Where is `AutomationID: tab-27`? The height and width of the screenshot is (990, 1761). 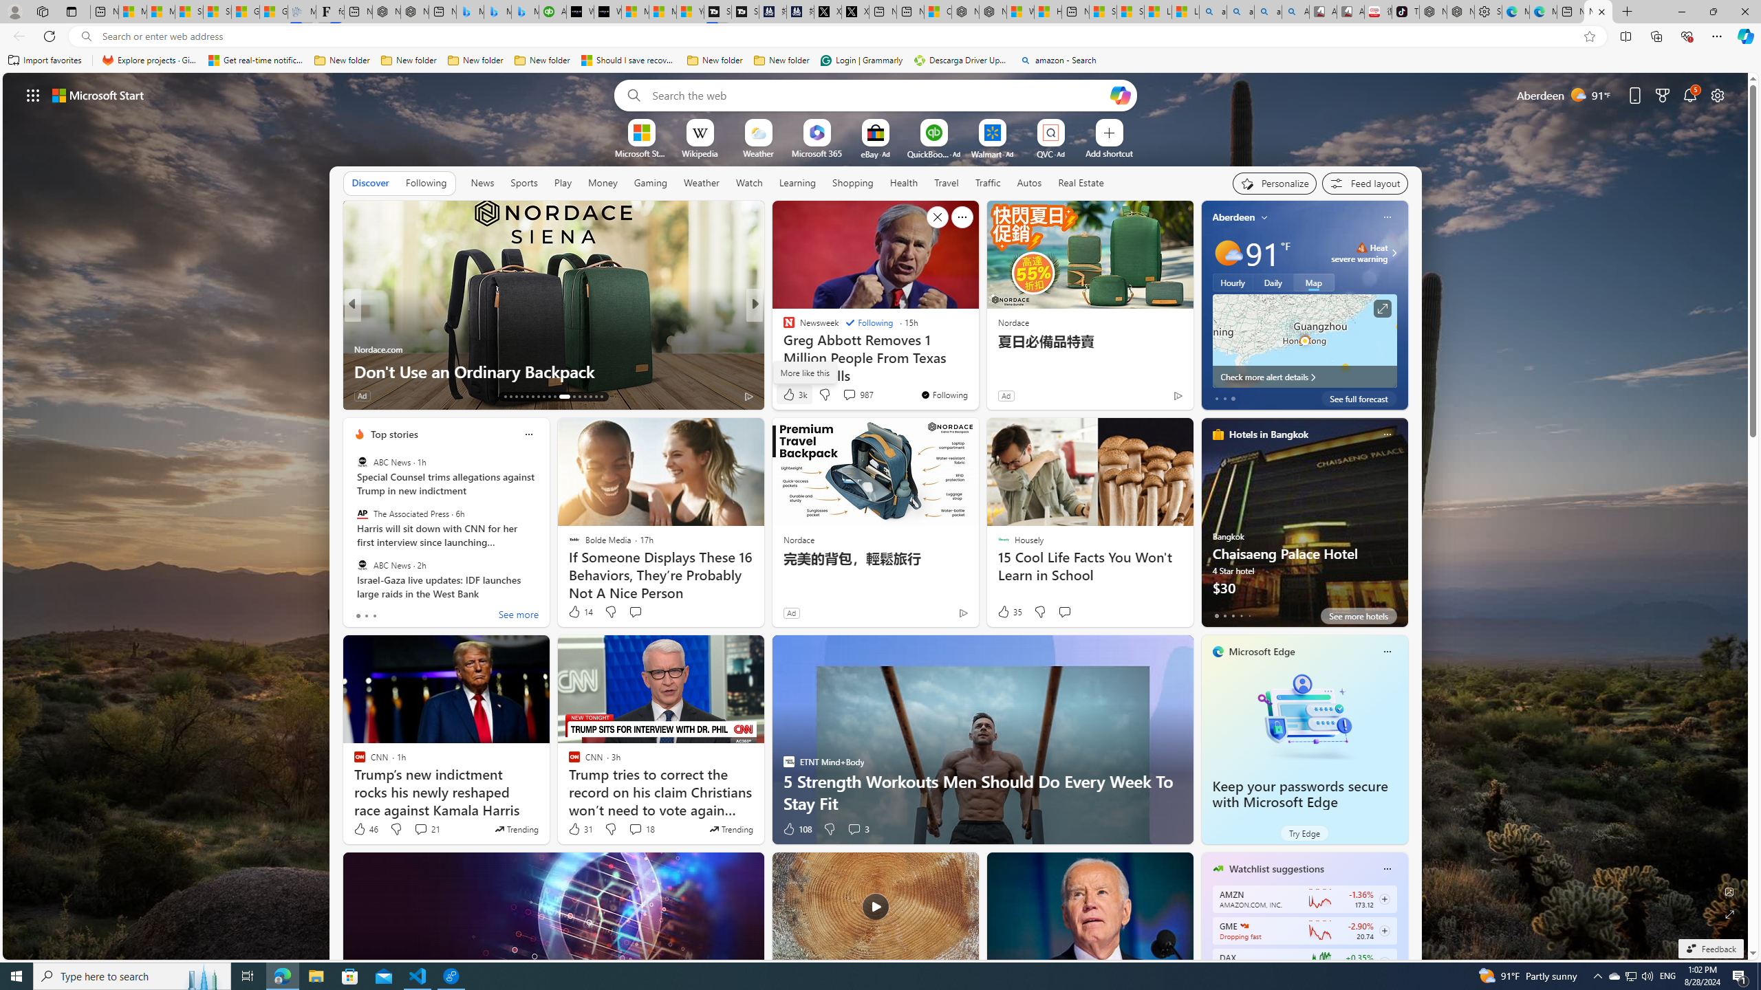
AutomationID: tab-27 is located at coordinates (590, 397).